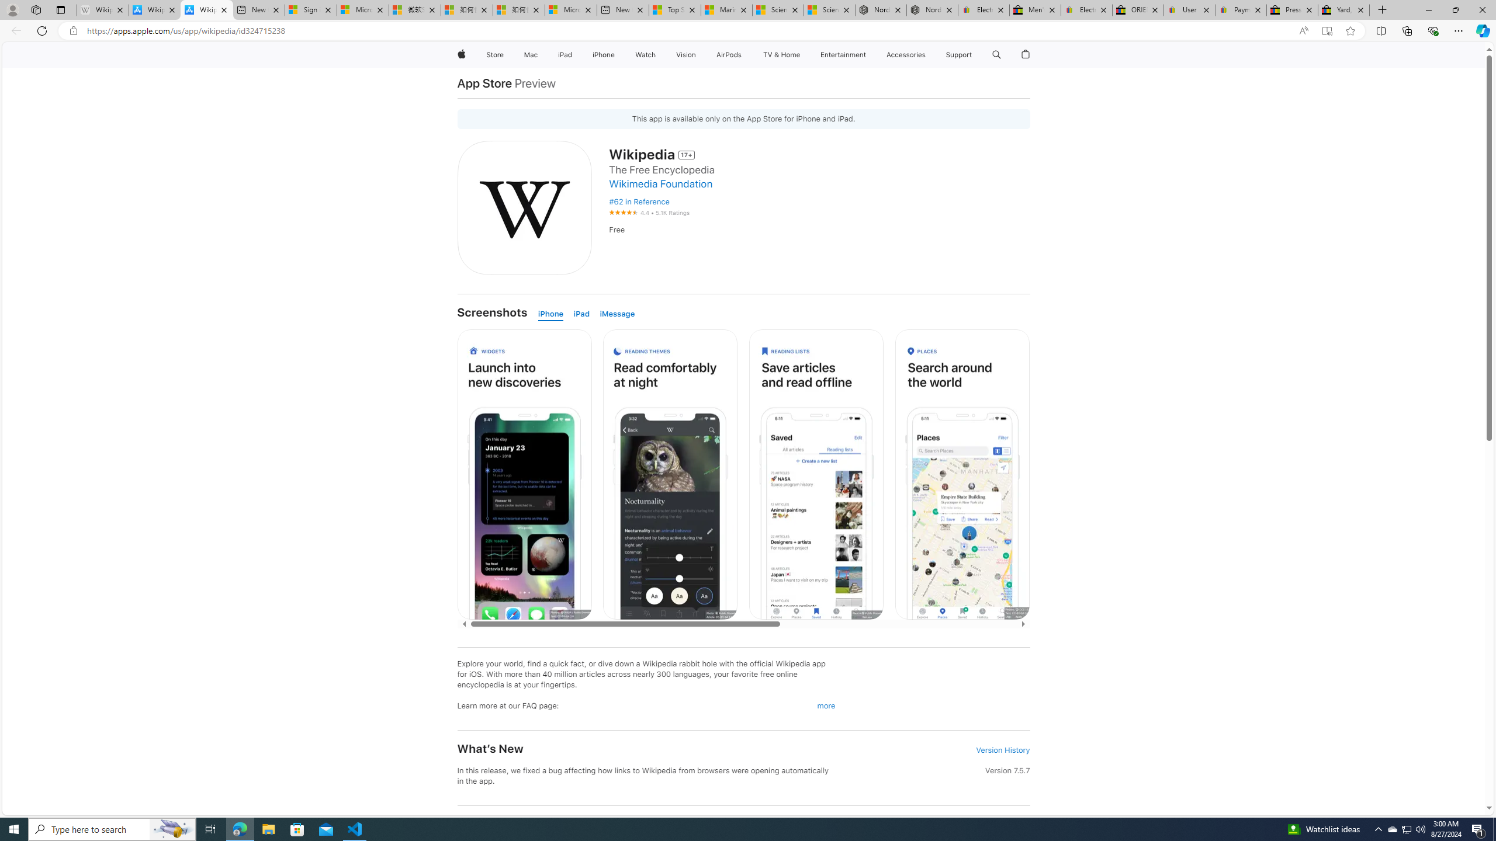  I want to click on Wikimedia Foundation, so click(661, 183).